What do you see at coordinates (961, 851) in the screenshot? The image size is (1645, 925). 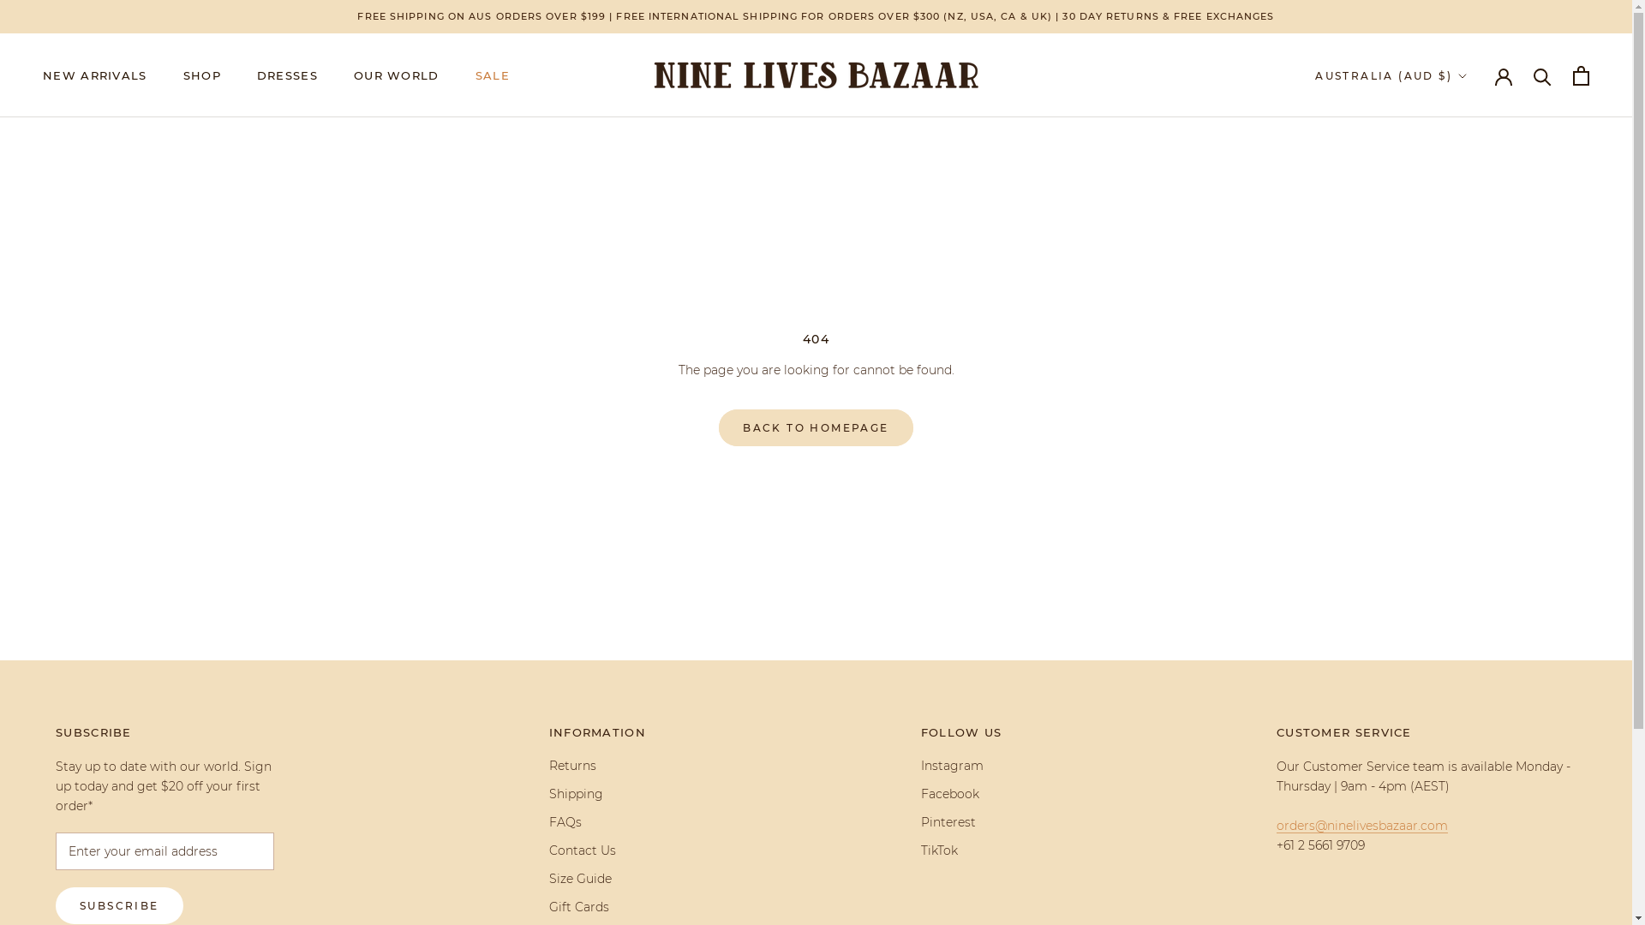 I see `TikTok` at bounding box center [961, 851].